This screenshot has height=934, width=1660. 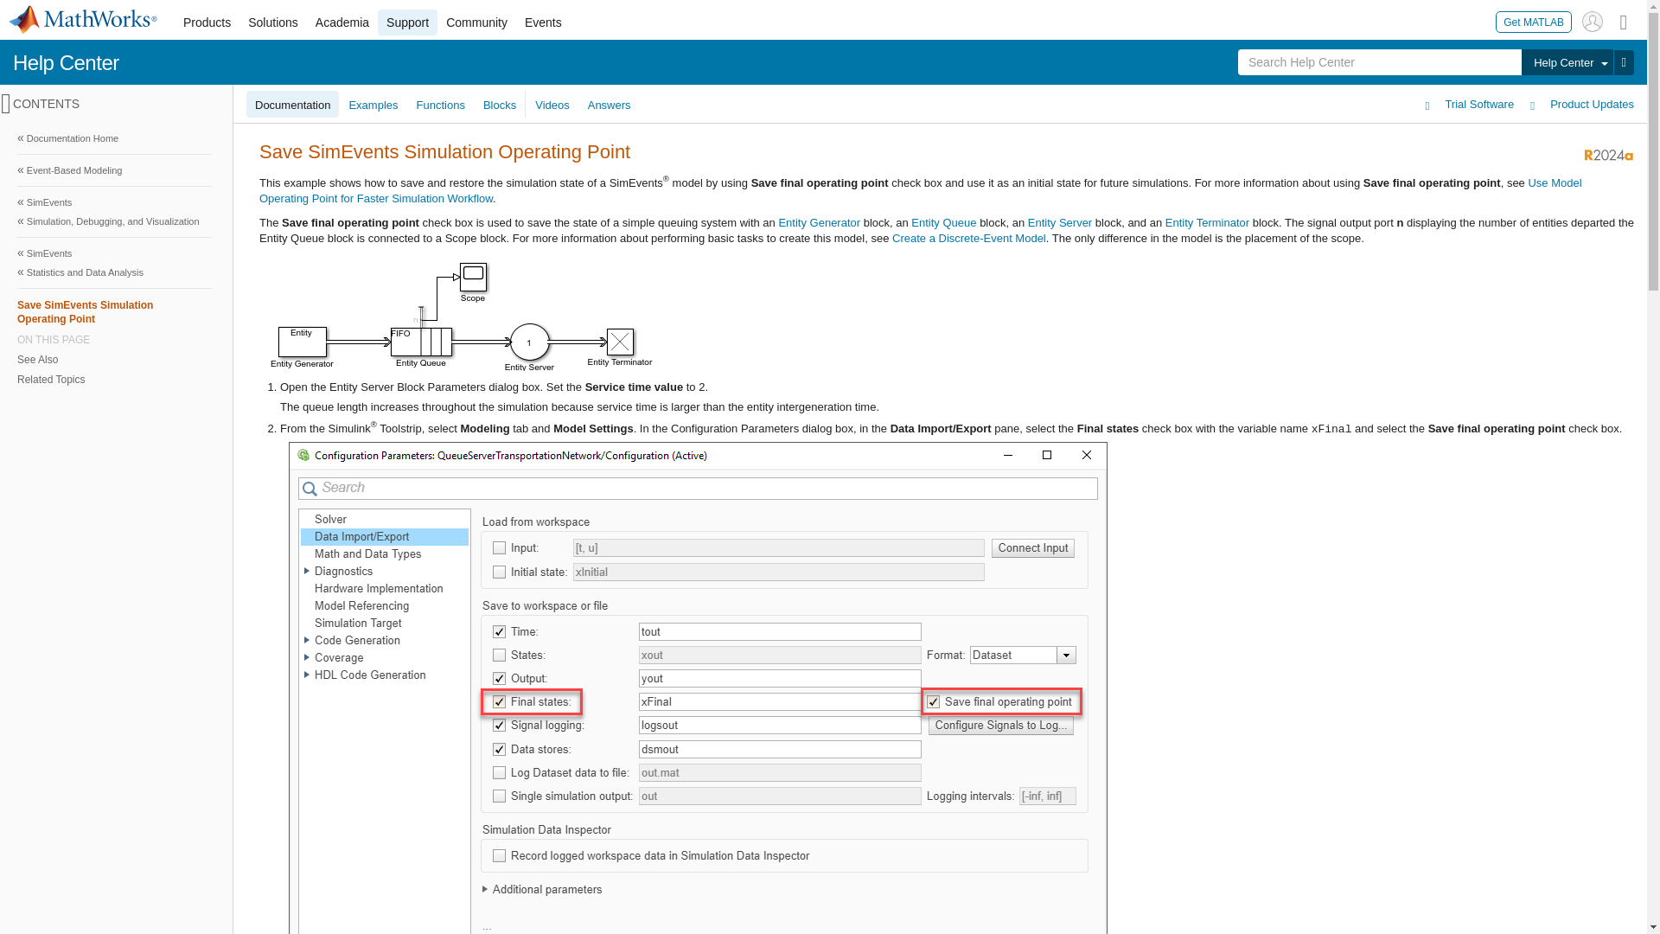 I want to click on Community, so click(x=477, y=22).